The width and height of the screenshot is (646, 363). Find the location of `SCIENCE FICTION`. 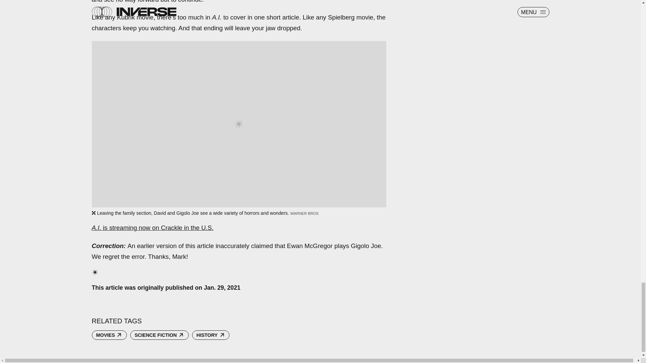

SCIENCE FICTION is located at coordinates (159, 335).